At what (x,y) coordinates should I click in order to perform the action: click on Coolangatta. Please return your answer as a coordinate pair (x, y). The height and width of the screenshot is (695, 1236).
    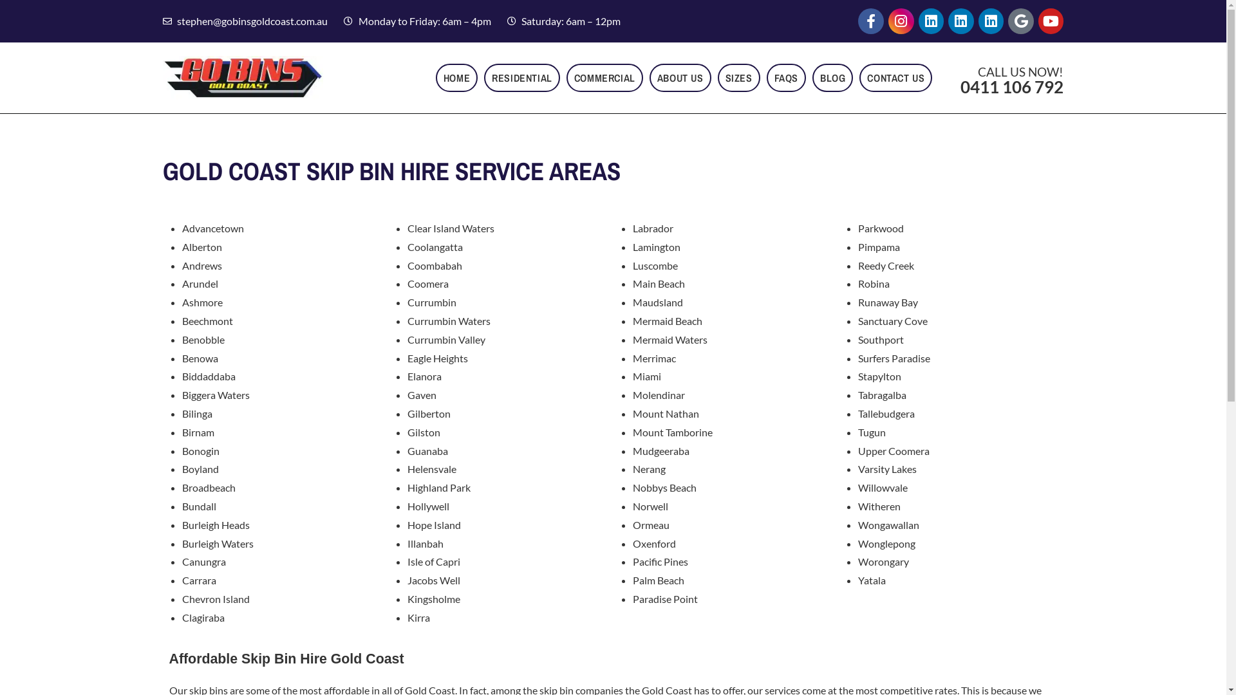
    Looking at the image, I should click on (435, 246).